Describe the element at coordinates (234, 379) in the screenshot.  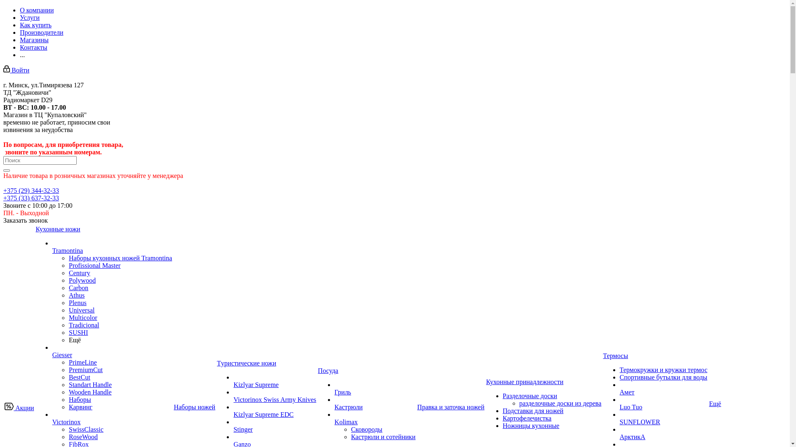
I see `Kizlyar Supreme` at that location.